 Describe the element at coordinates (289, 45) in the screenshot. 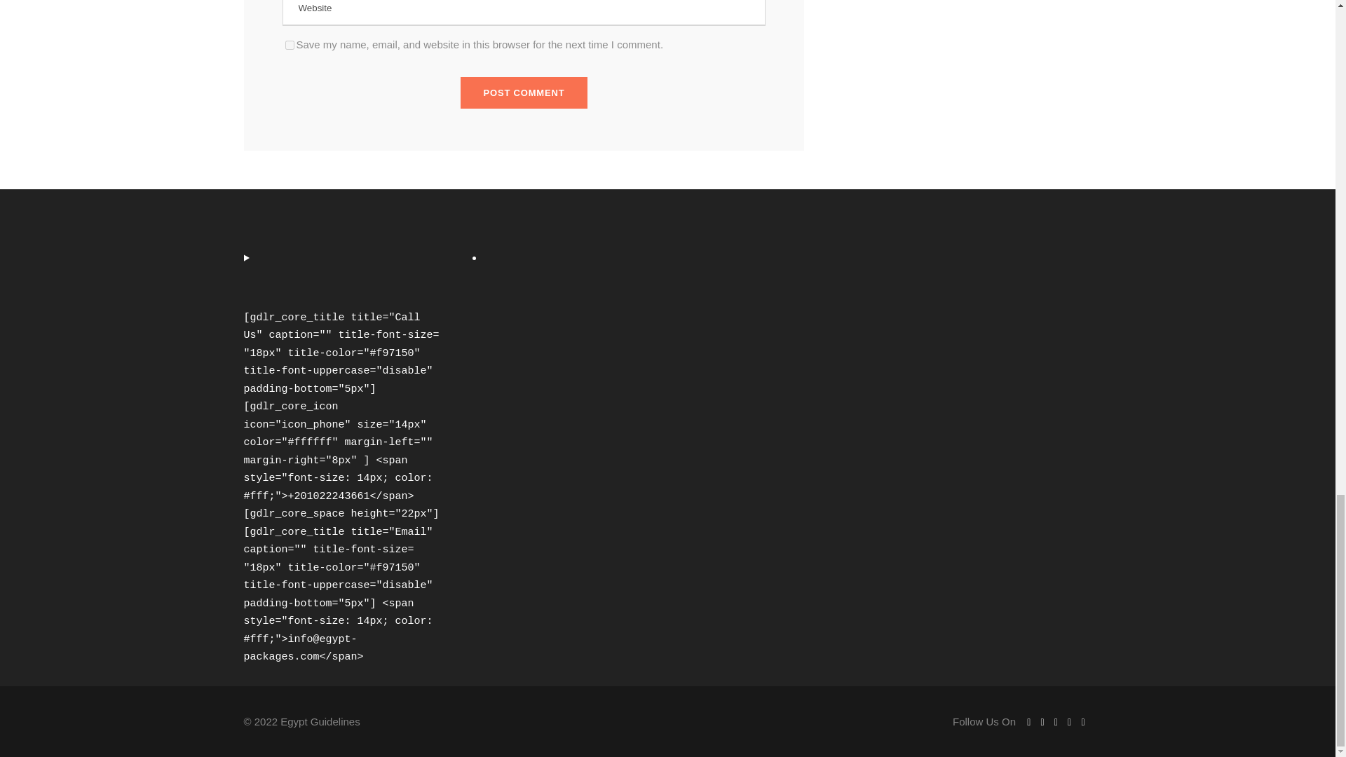

I see `yes` at that location.